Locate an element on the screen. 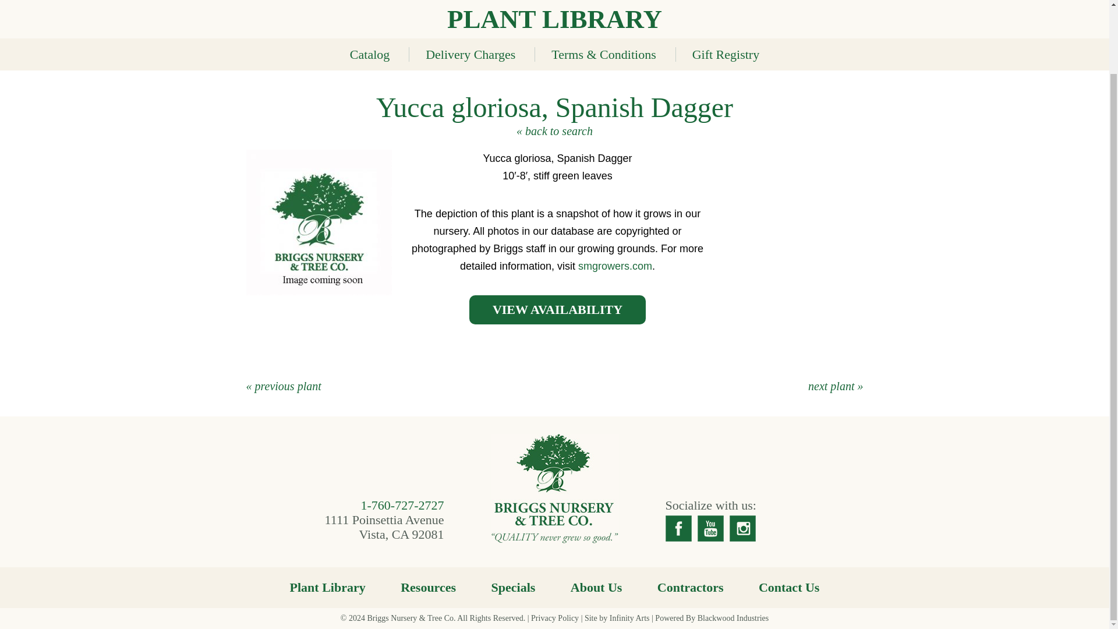 This screenshot has width=1118, height=629. Catalog is located at coordinates (369, 54).